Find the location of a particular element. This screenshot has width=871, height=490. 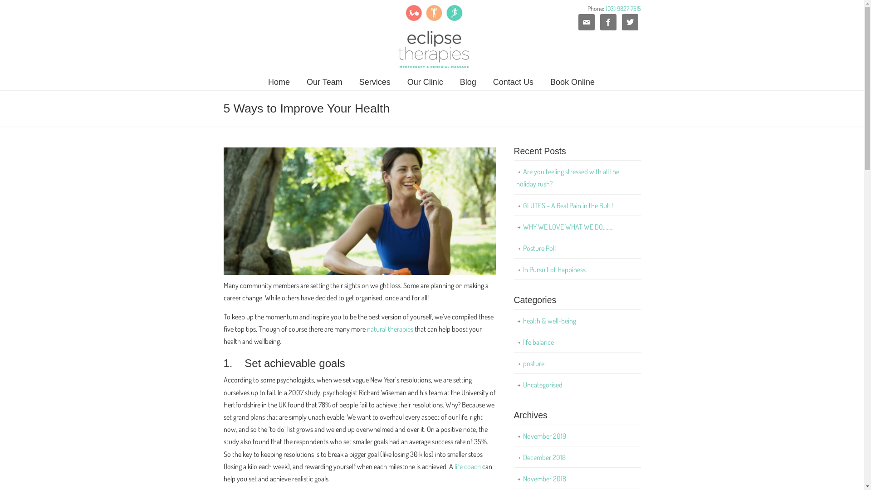

Posture Poll is located at coordinates (577, 249).